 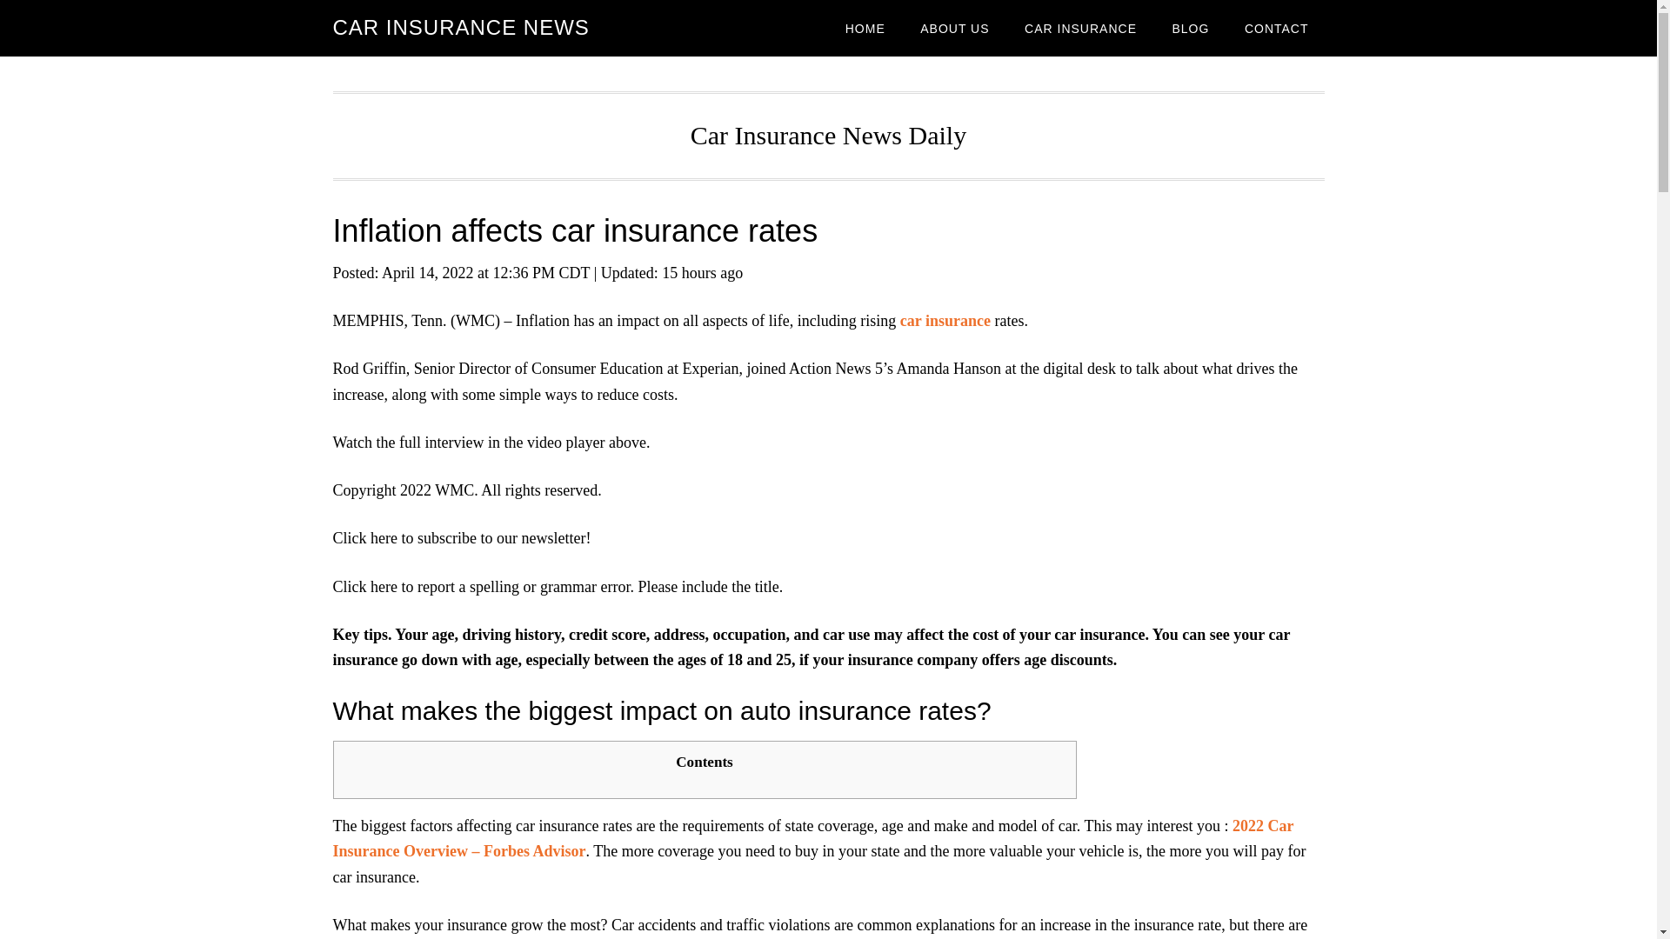 What do you see at coordinates (1080, 28) in the screenshot?
I see `CAR INSURANCE` at bounding box center [1080, 28].